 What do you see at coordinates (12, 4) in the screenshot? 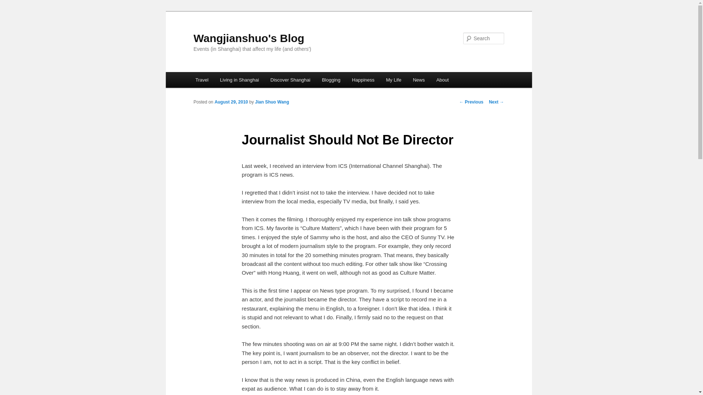
I see `Search` at bounding box center [12, 4].